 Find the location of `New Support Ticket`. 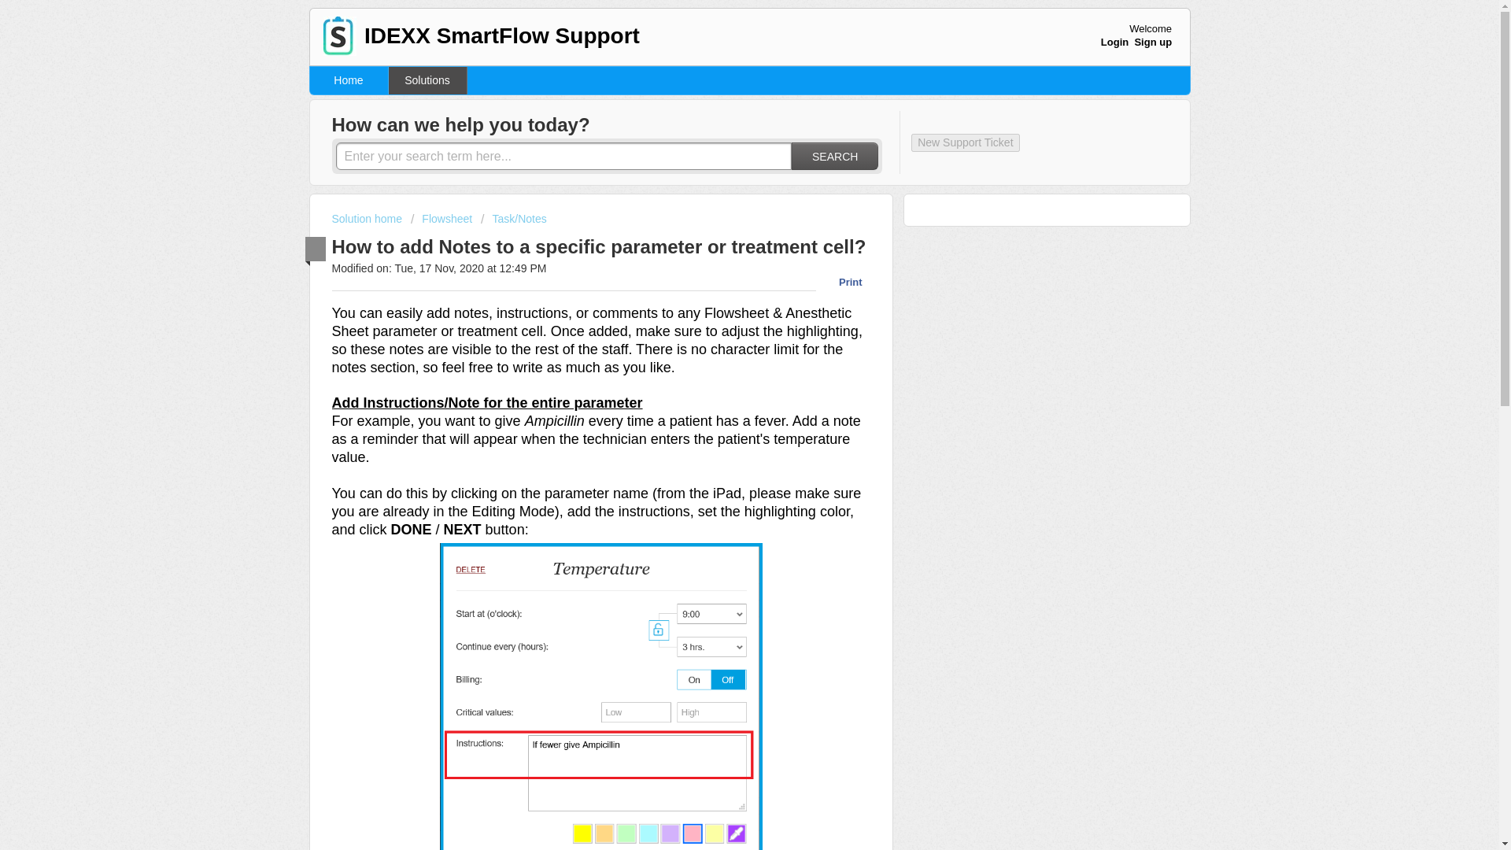

New Support Ticket is located at coordinates (965, 142).